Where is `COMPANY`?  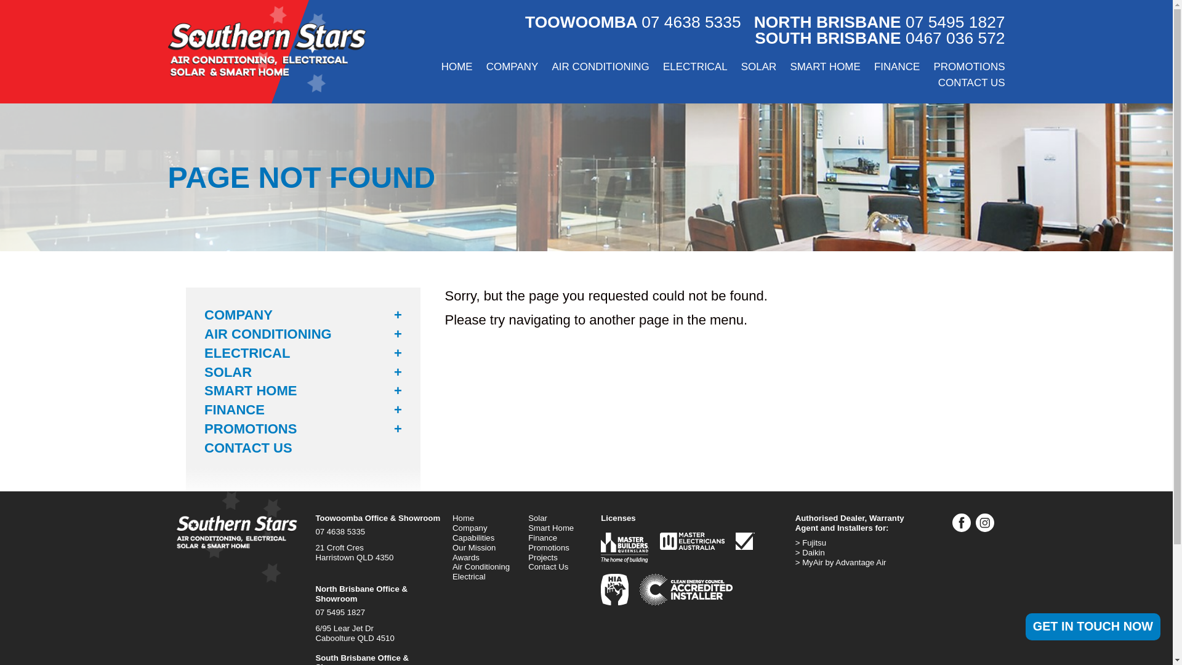
COMPANY is located at coordinates (507, 68).